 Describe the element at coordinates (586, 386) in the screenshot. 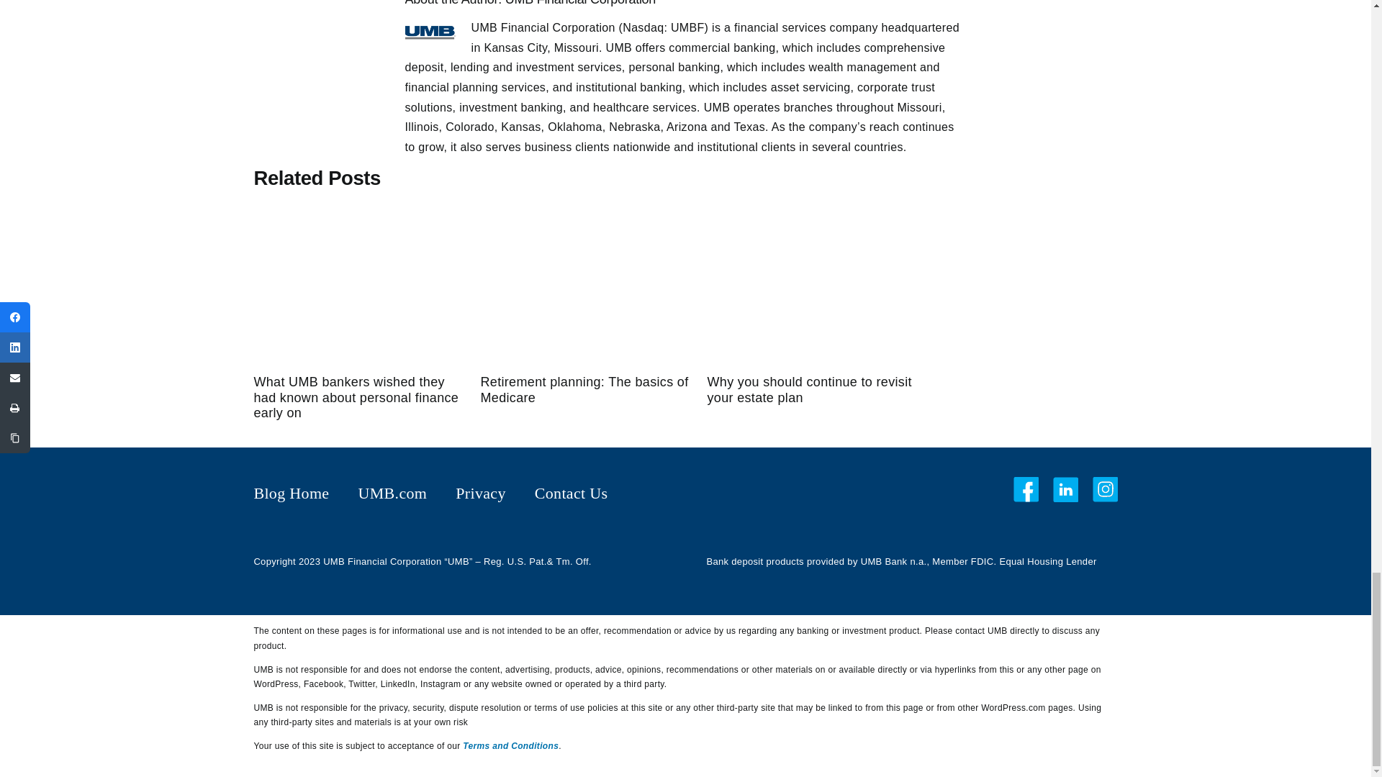

I see `Retirement planning: The basics of Medicare` at that location.